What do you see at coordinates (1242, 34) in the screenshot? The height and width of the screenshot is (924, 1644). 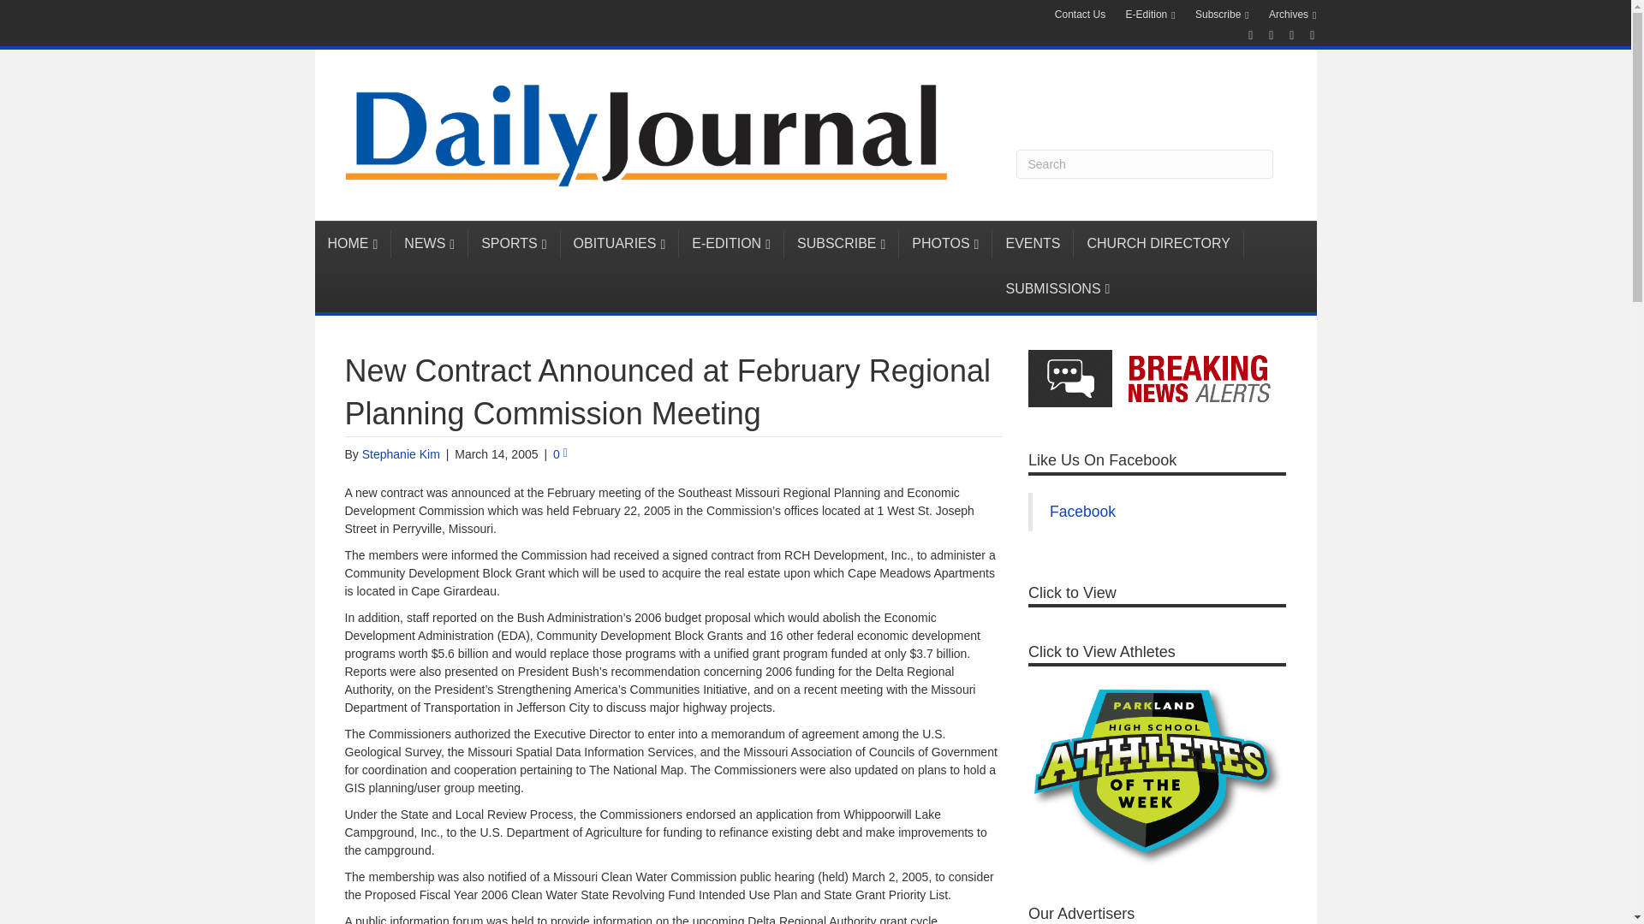 I see `Facebook` at bounding box center [1242, 34].